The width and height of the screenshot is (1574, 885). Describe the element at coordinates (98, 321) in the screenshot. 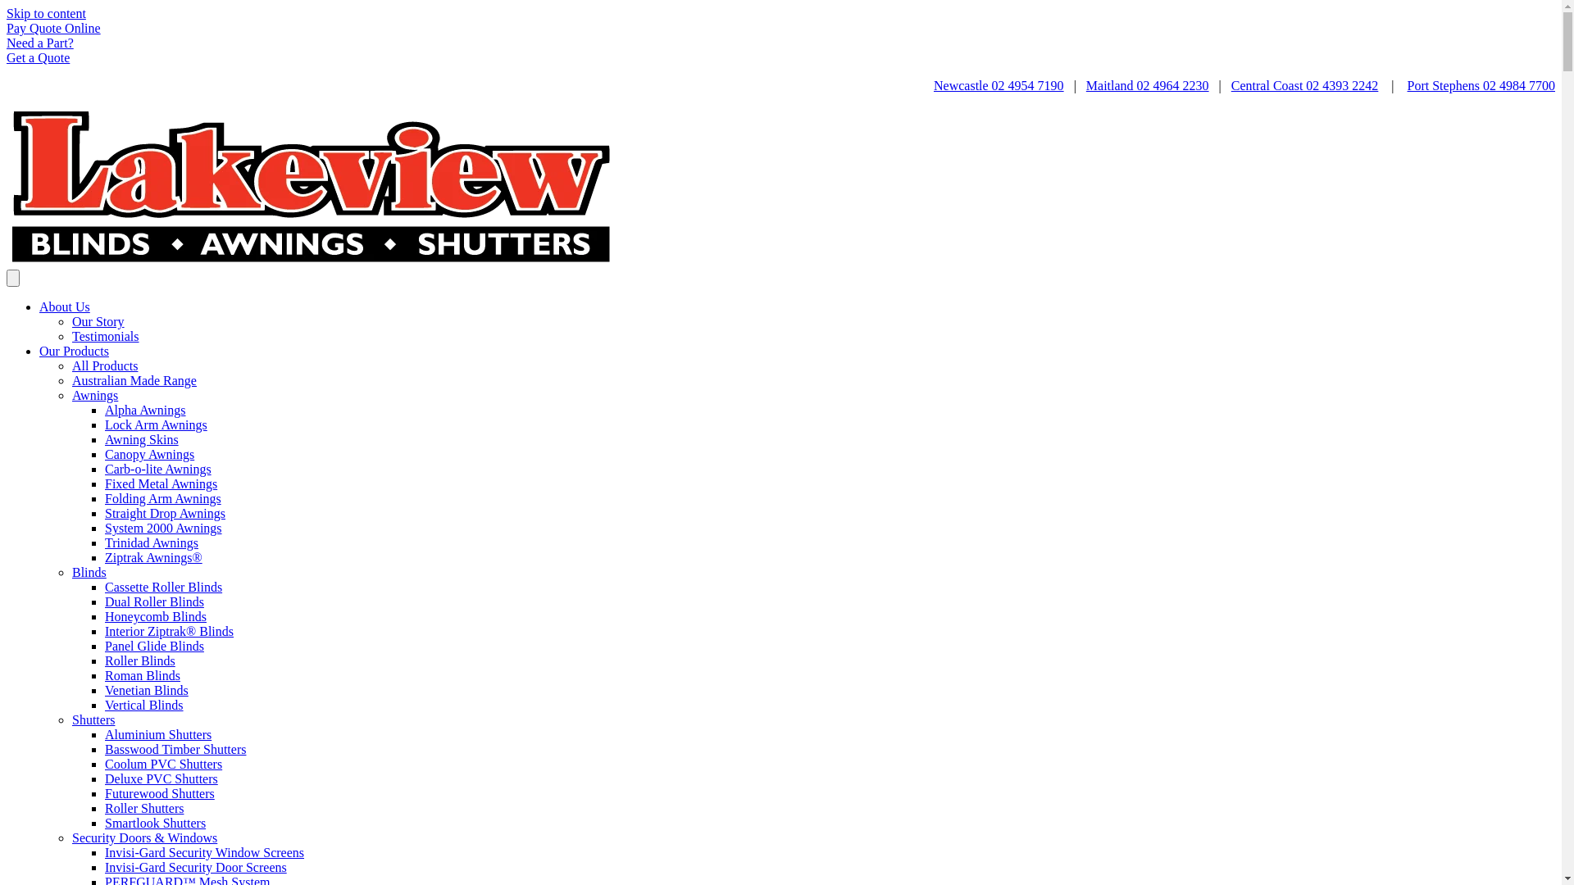

I see `Our Story` at that location.